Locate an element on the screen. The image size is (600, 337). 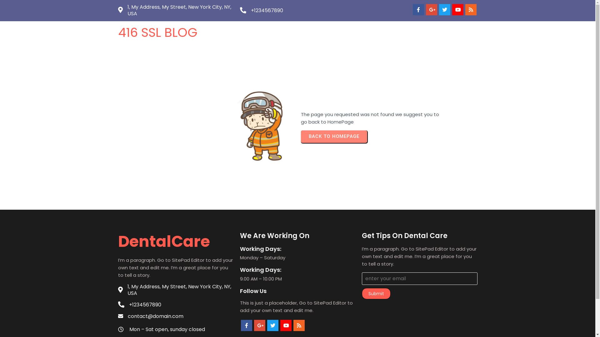
BACK TO HOMEPAGE is located at coordinates (334, 137).